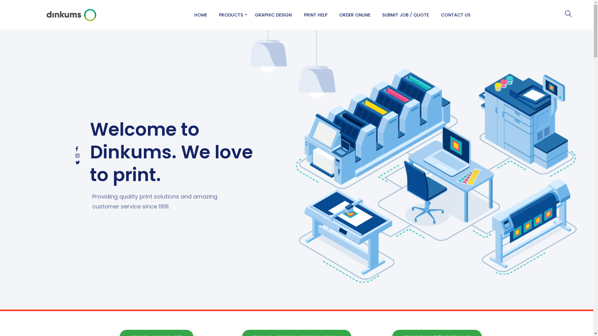  Describe the element at coordinates (231, 15) in the screenshot. I see `PRODUCTS` at that location.